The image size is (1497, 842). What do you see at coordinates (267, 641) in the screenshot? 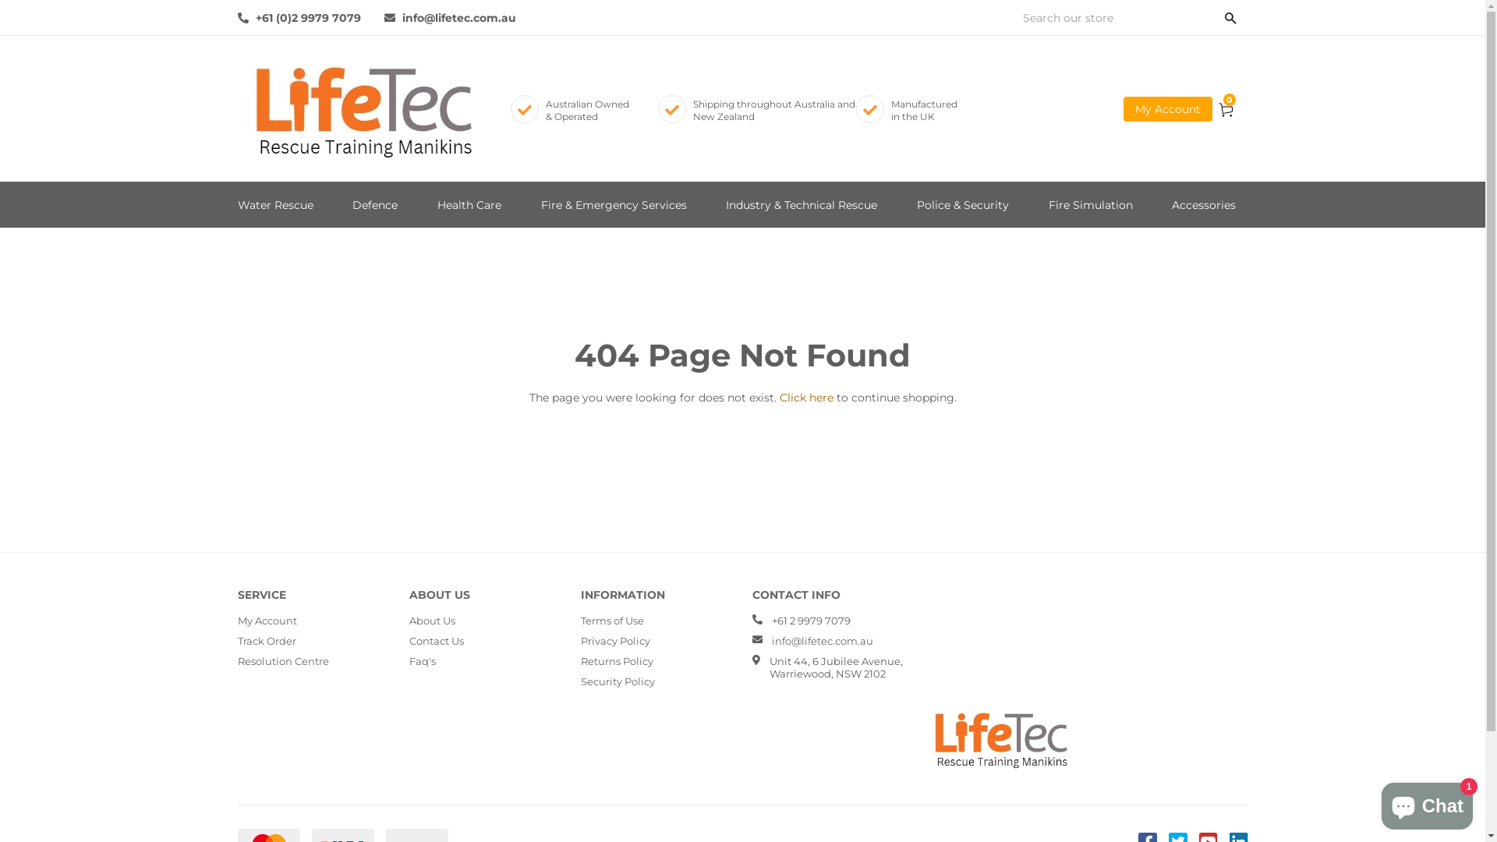
I see `Track Order` at bounding box center [267, 641].